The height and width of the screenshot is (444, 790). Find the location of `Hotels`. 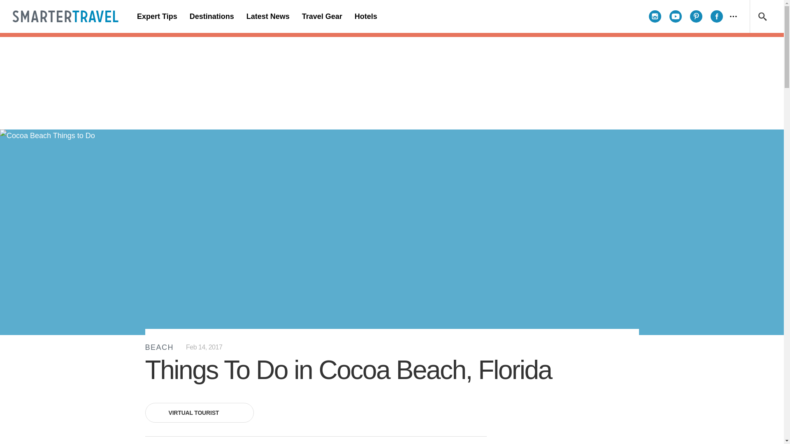

Hotels is located at coordinates (365, 16).